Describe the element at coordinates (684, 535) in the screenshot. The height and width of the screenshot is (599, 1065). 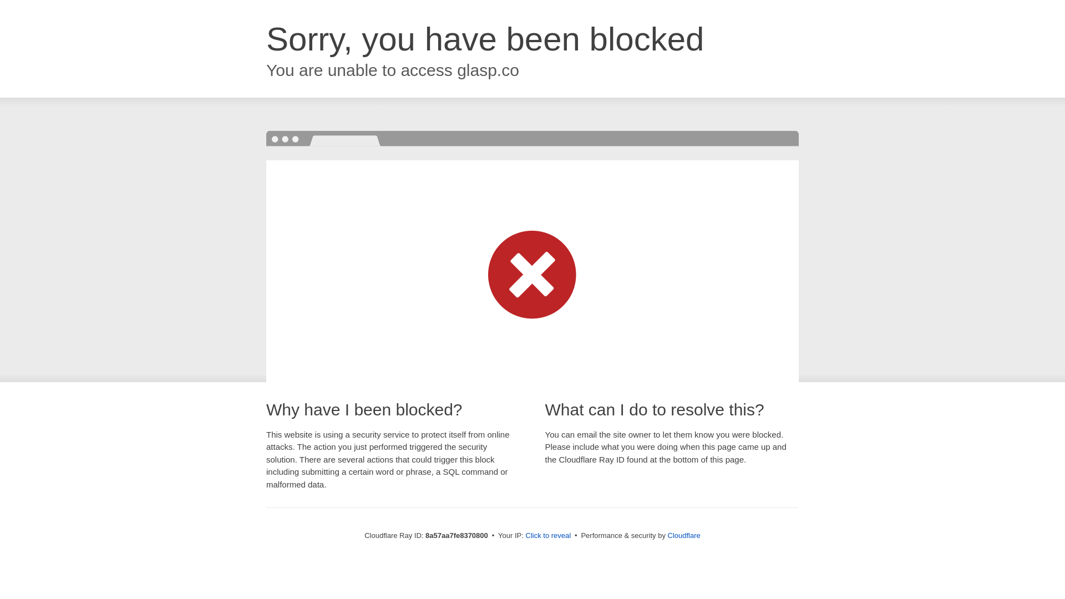
I see `Cloudflare` at that location.